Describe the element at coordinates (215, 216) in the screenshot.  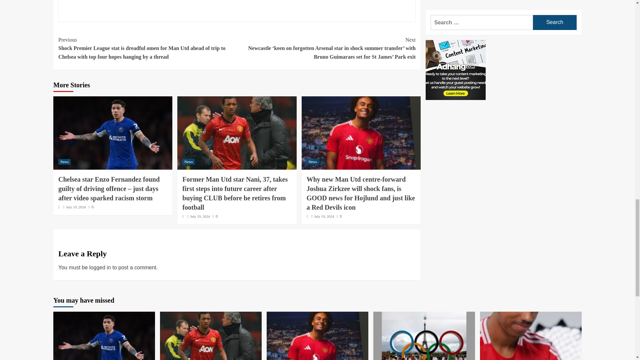
I see `0` at that location.